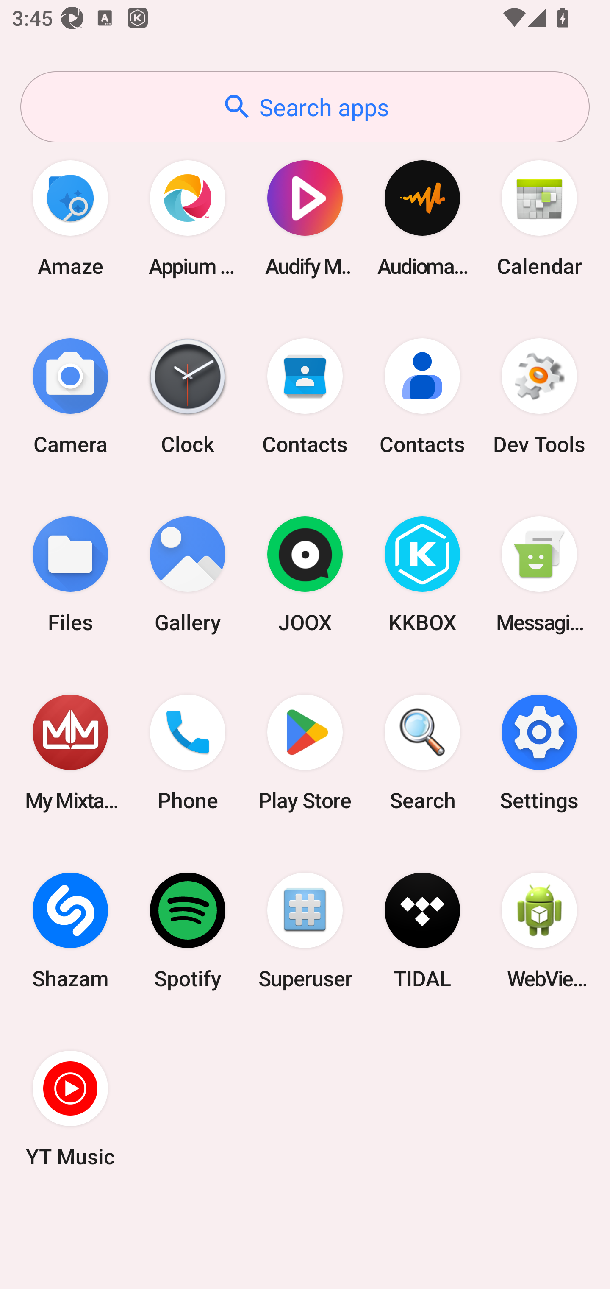 This screenshot has height=1289, width=610. Describe the element at coordinates (188, 930) in the screenshot. I see `Spotify` at that location.